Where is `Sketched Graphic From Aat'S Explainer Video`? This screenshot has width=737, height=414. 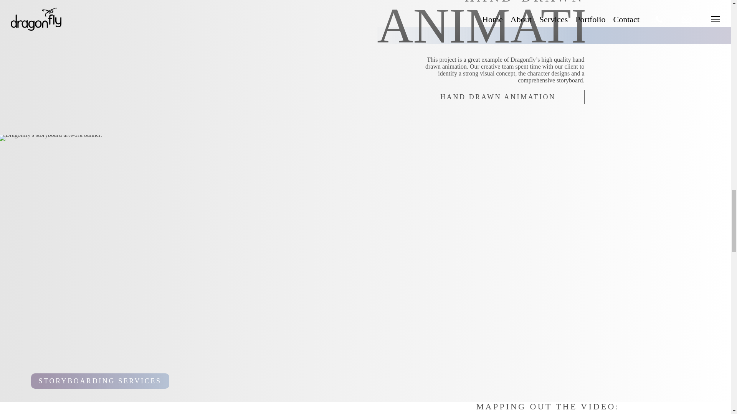
Sketched Graphic From Aat'S Explainer Video is located at coordinates (286, 20).